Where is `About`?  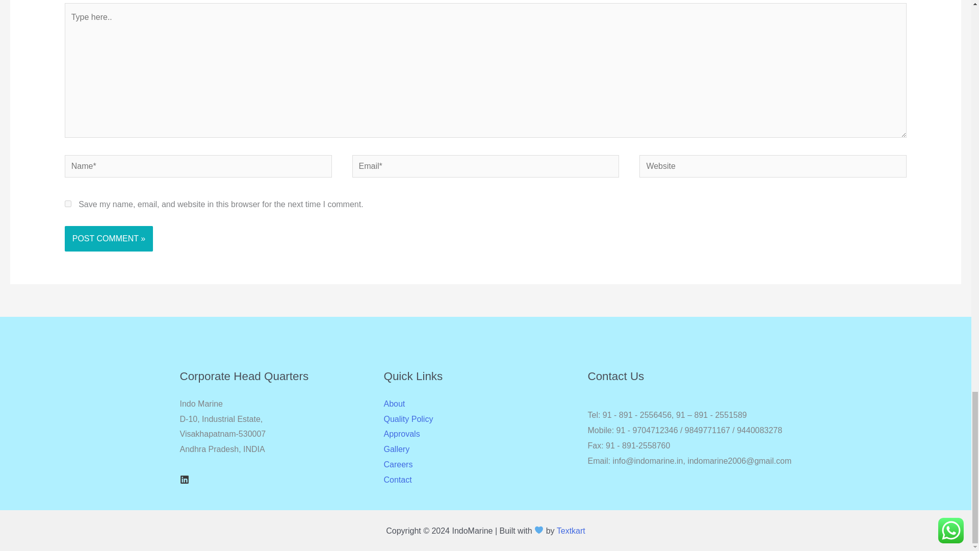 About is located at coordinates (394, 404).